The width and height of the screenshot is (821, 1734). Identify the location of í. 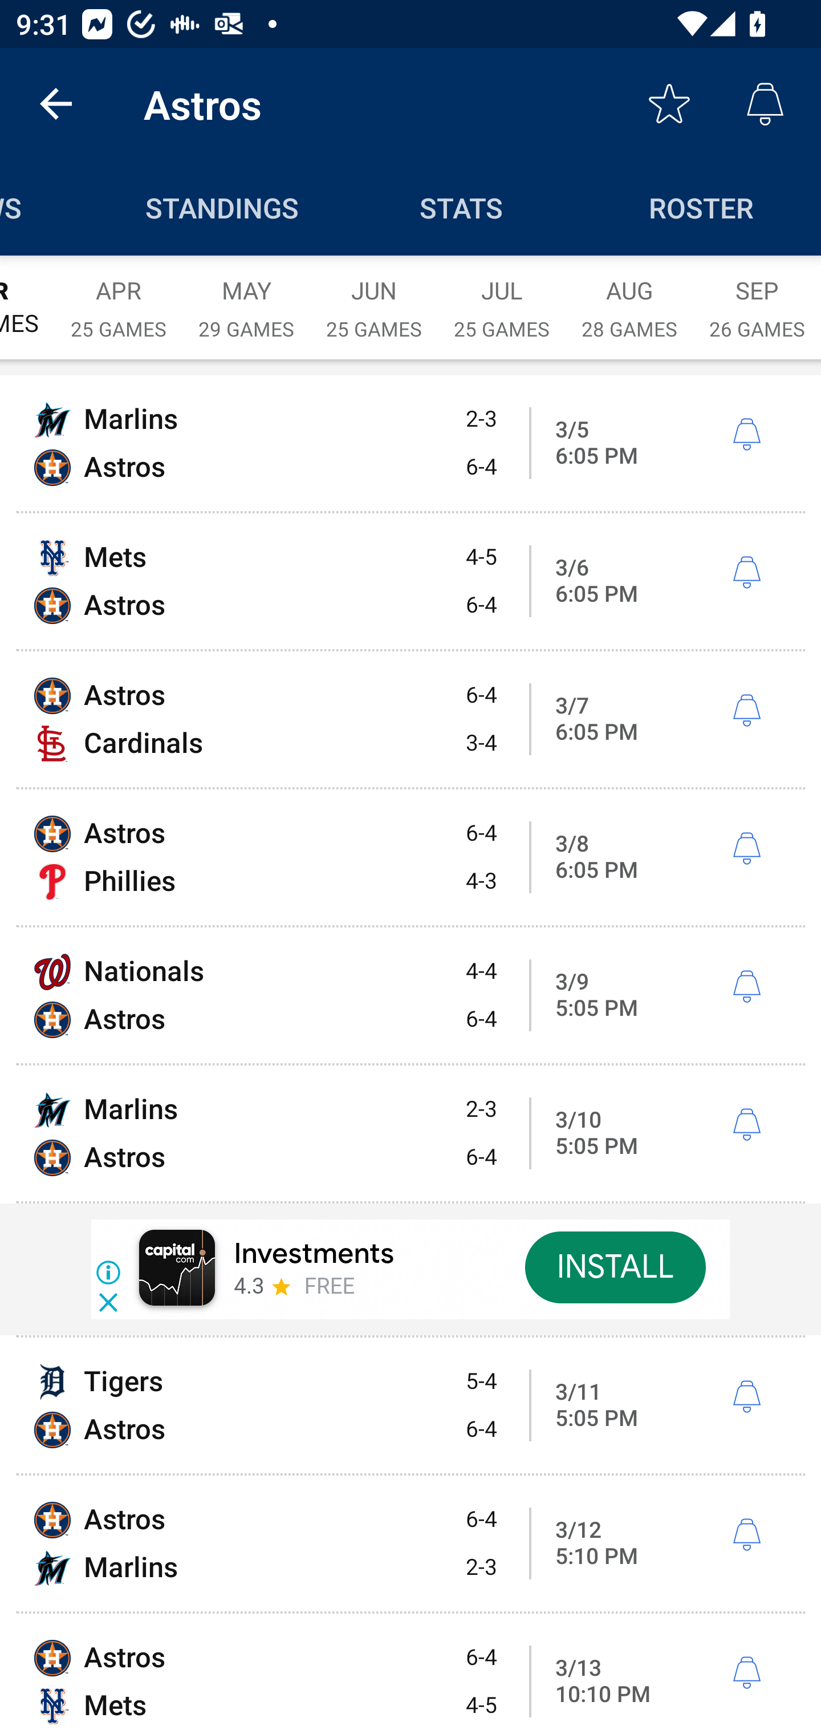
(746, 1536).